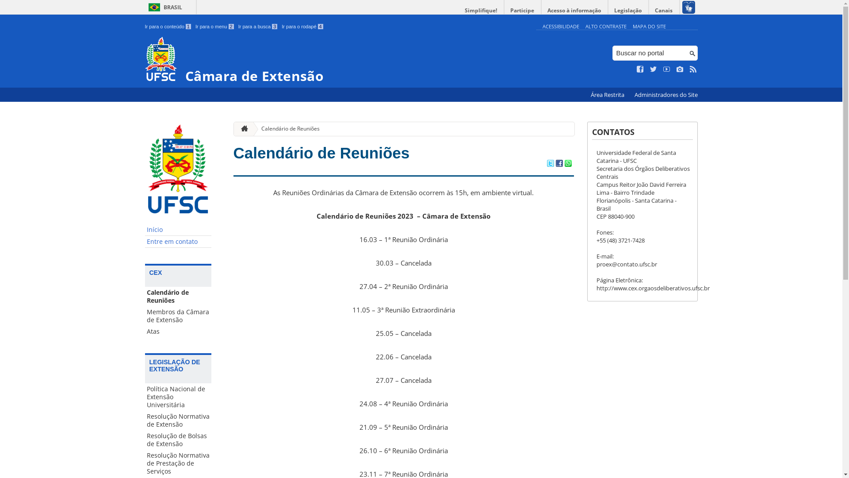  What do you see at coordinates (215, 27) in the screenshot?
I see `Ir para o menu 2` at bounding box center [215, 27].